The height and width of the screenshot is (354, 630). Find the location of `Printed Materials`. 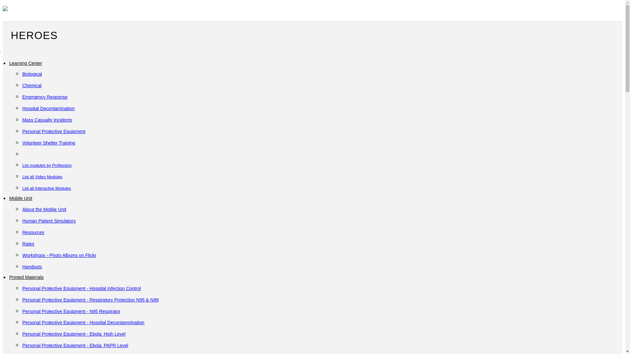

Printed Materials is located at coordinates (26, 277).